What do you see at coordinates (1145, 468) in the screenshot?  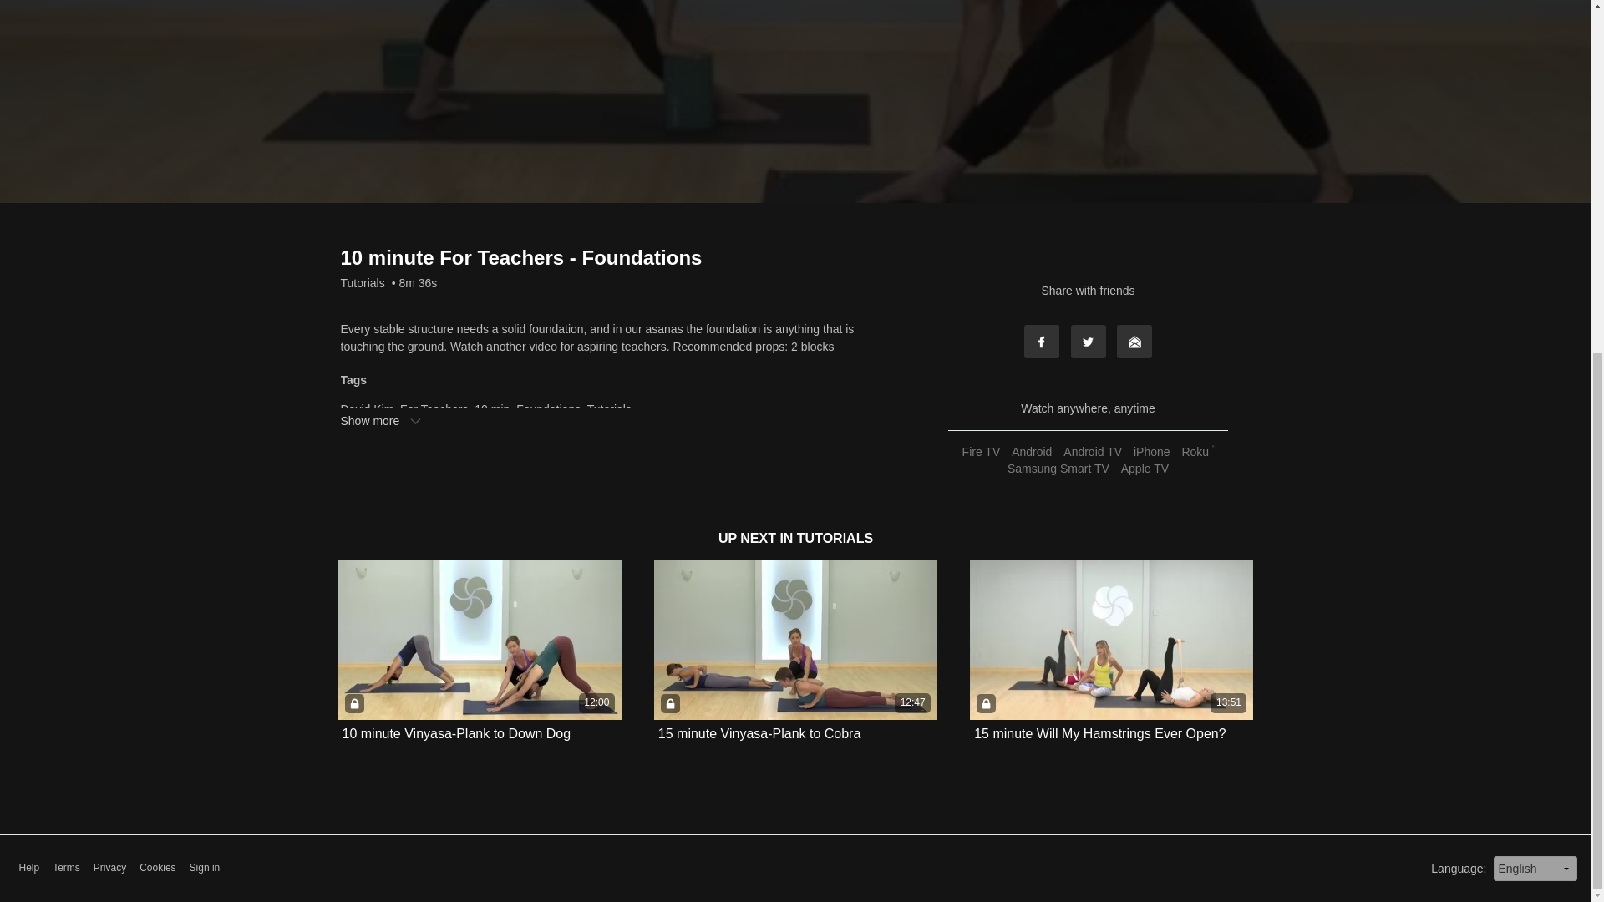 I see `Apple TV` at bounding box center [1145, 468].